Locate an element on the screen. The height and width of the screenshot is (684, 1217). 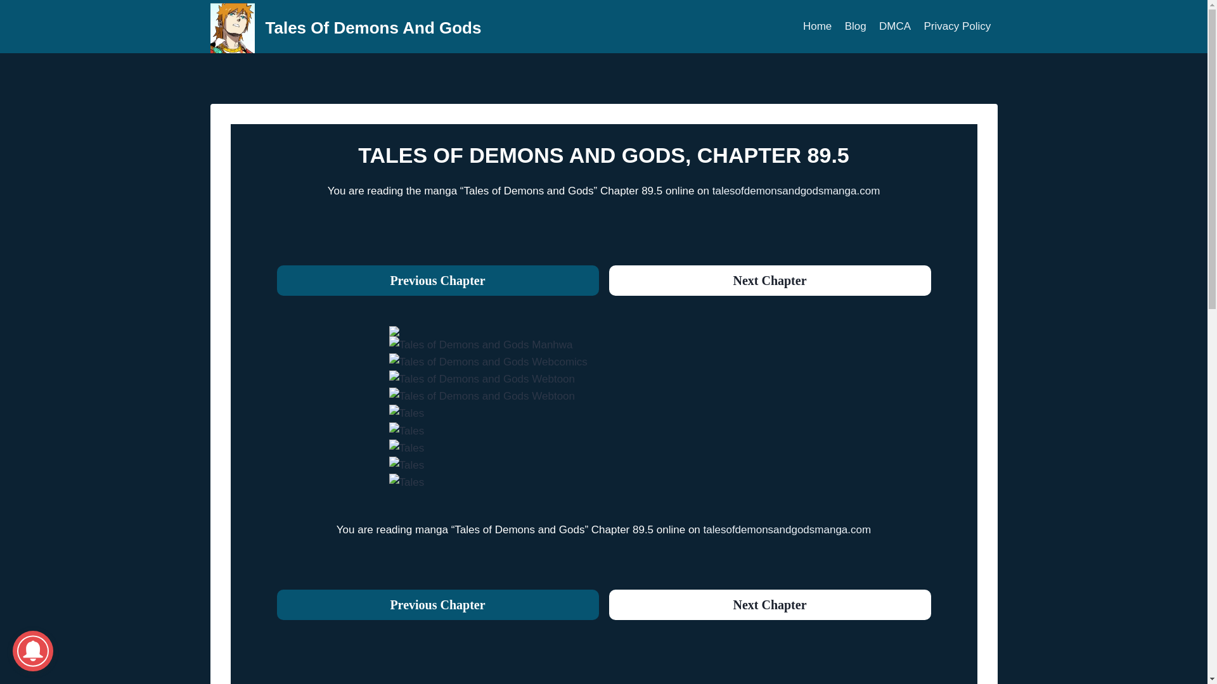
Next Chapter is located at coordinates (769, 280).